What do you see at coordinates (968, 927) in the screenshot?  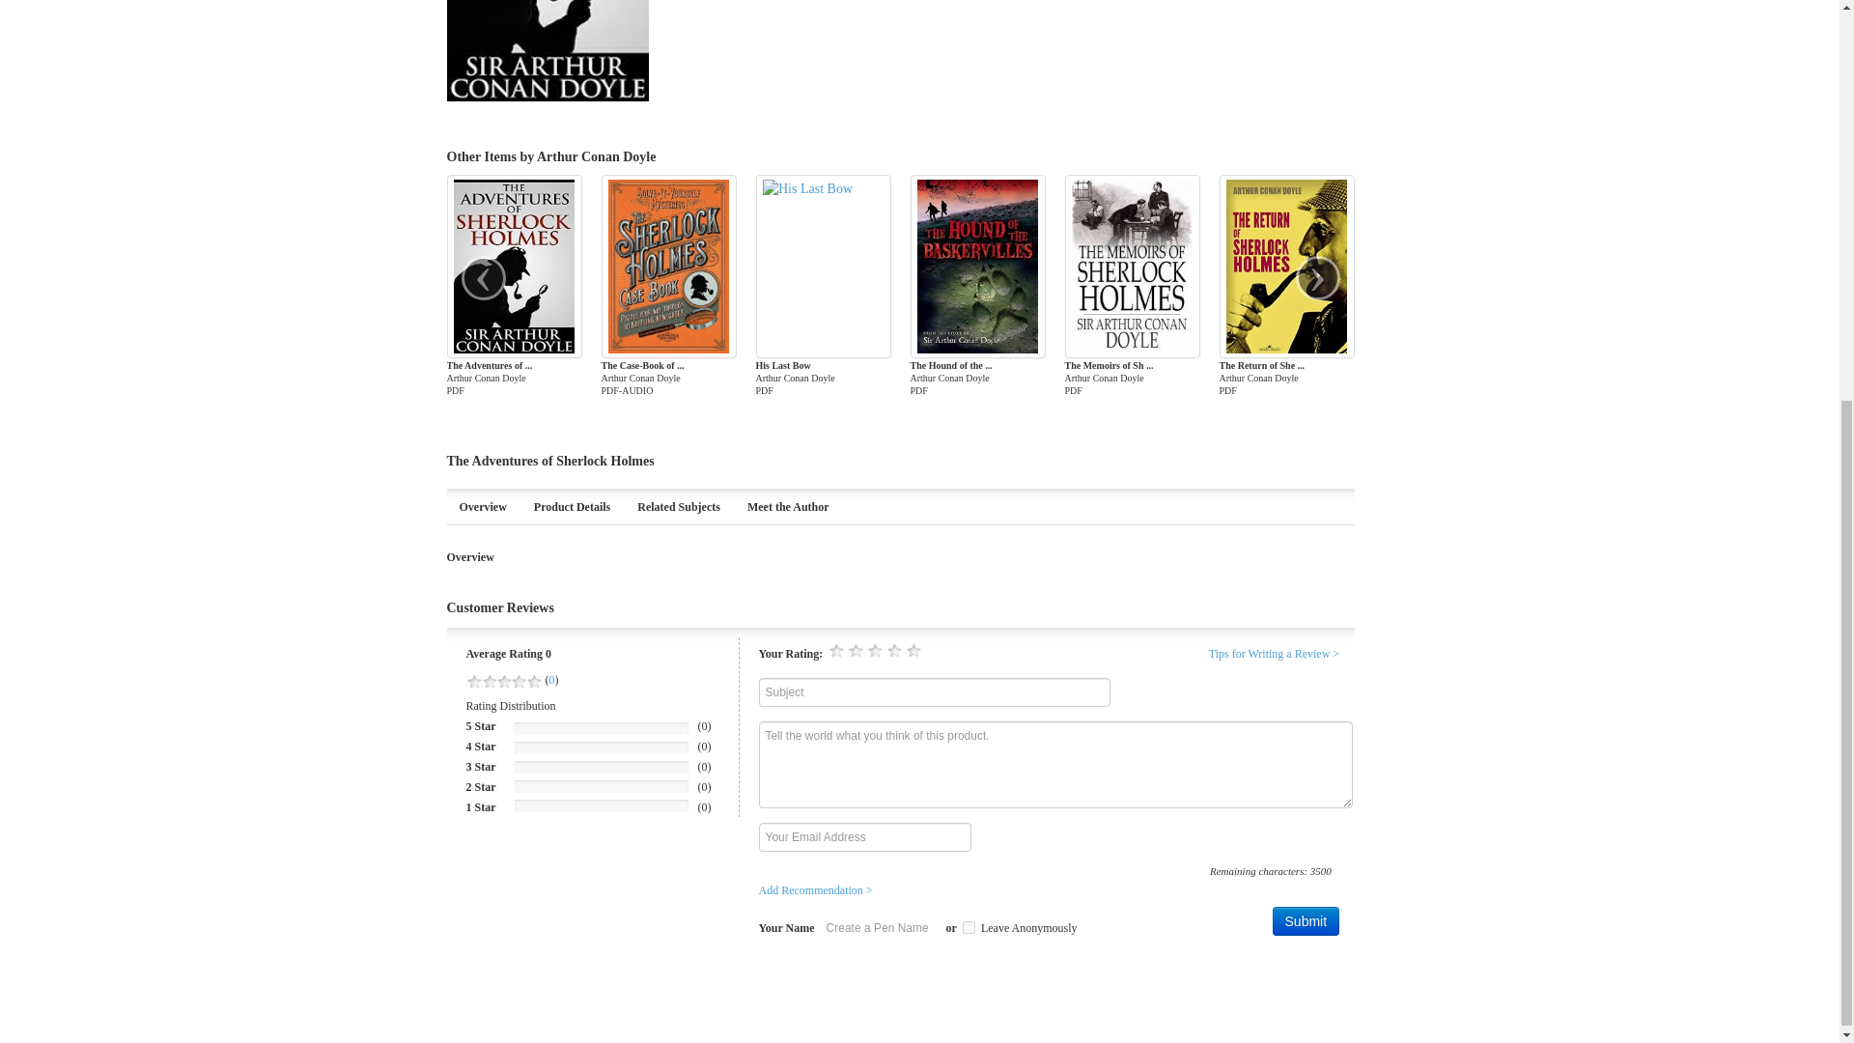 I see `anonym` at bounding box center [968, 927].